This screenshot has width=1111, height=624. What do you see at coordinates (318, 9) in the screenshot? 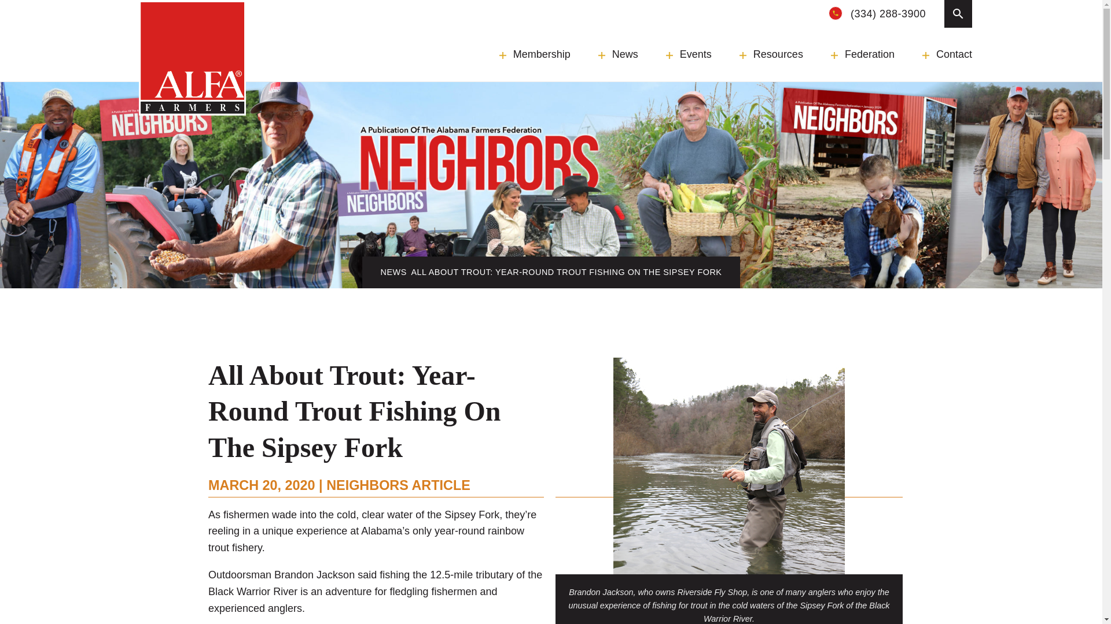
I see `Search` at bounding box center [318, 9].